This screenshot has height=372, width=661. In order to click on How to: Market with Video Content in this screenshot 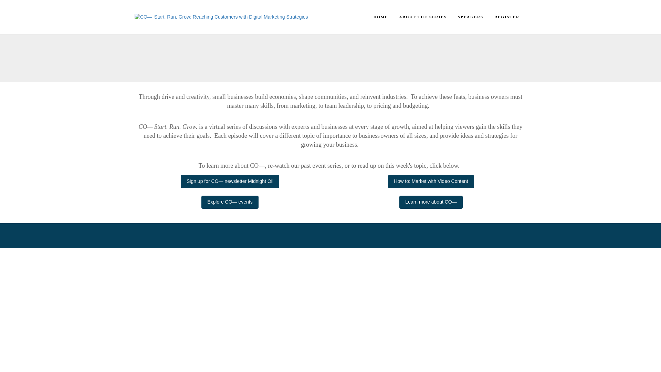, I will do `click(431, 181)`.